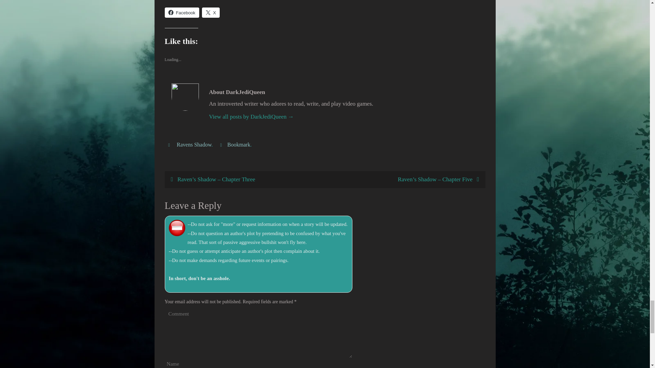 The height and width of the screenshot is (368, 655). I want to click on Facebook, so click(181, 12).